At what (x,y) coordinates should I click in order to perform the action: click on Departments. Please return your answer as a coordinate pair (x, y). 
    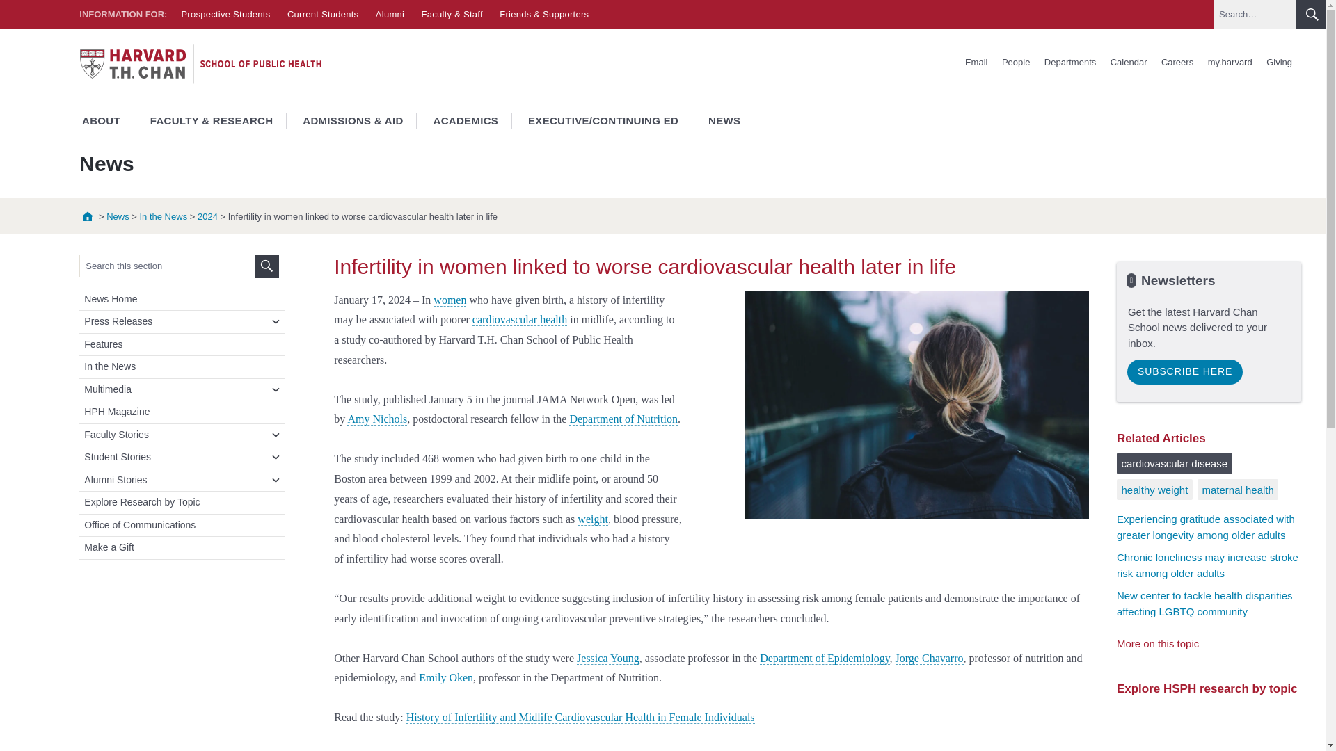
    Looking at the image, I should click on (1070, 63).